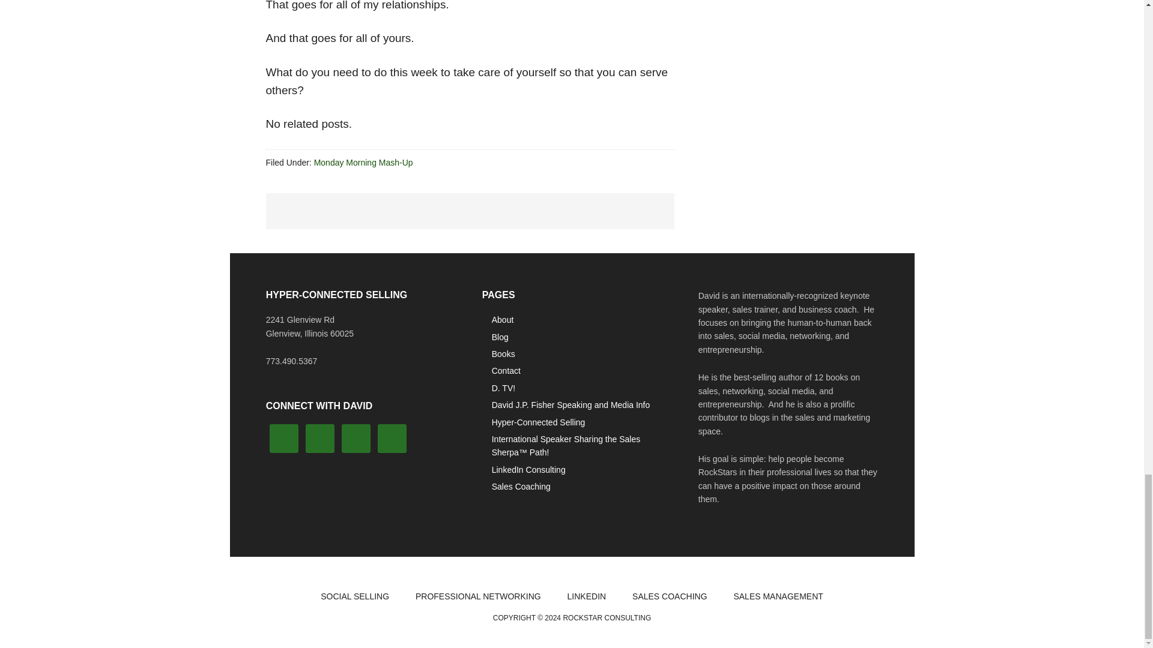 The width and height of the screenshot is (1153, 648). I want to click on SOCIAL SELLING, so click(355, 596).